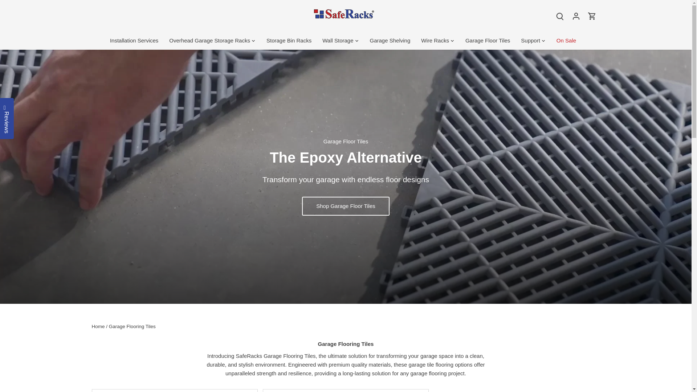 The height and width of the screenshot is (392, 697). Describe the element at coordinates (346, 206) in the screenshot. I see `Shop Garage Floor Tiles` at that location.